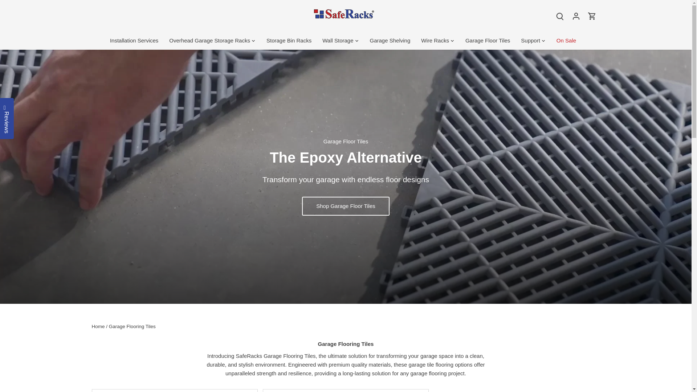 The height and width of the screenshot is (392, 697). Describe the element at coordinates (346, 206) in the screenshot. I see `Shop Garage Floor Tiles` at that location.